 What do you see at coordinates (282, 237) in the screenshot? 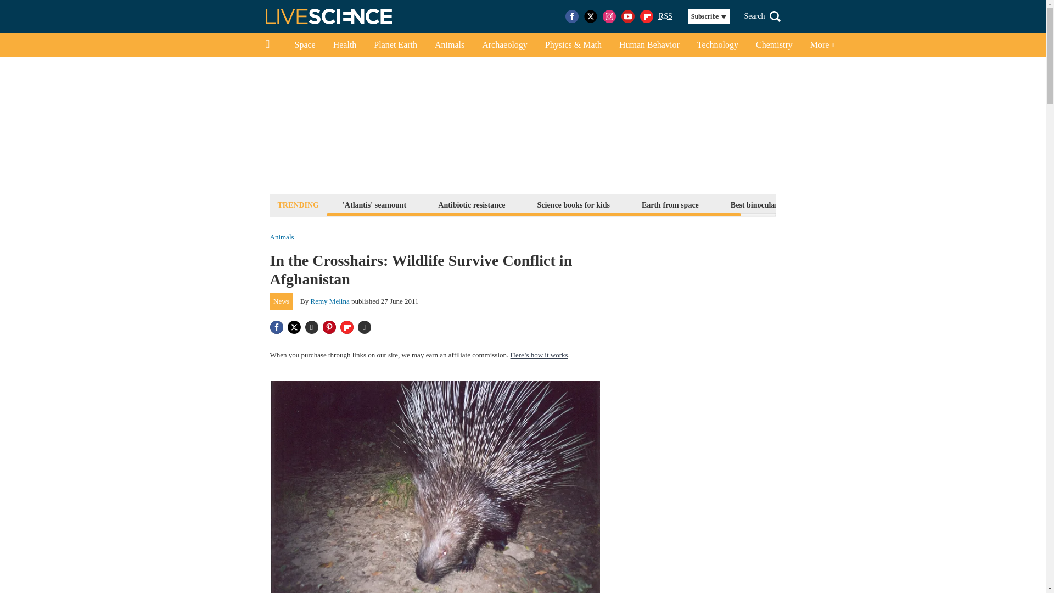
I see `Animals` at bounding box center [282, 237].